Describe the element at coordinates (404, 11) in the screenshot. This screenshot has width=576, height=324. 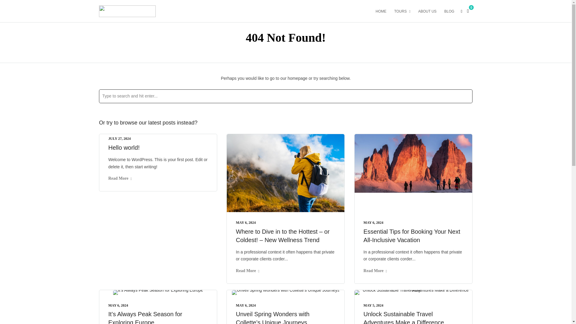
I see `TOURS` at that location.